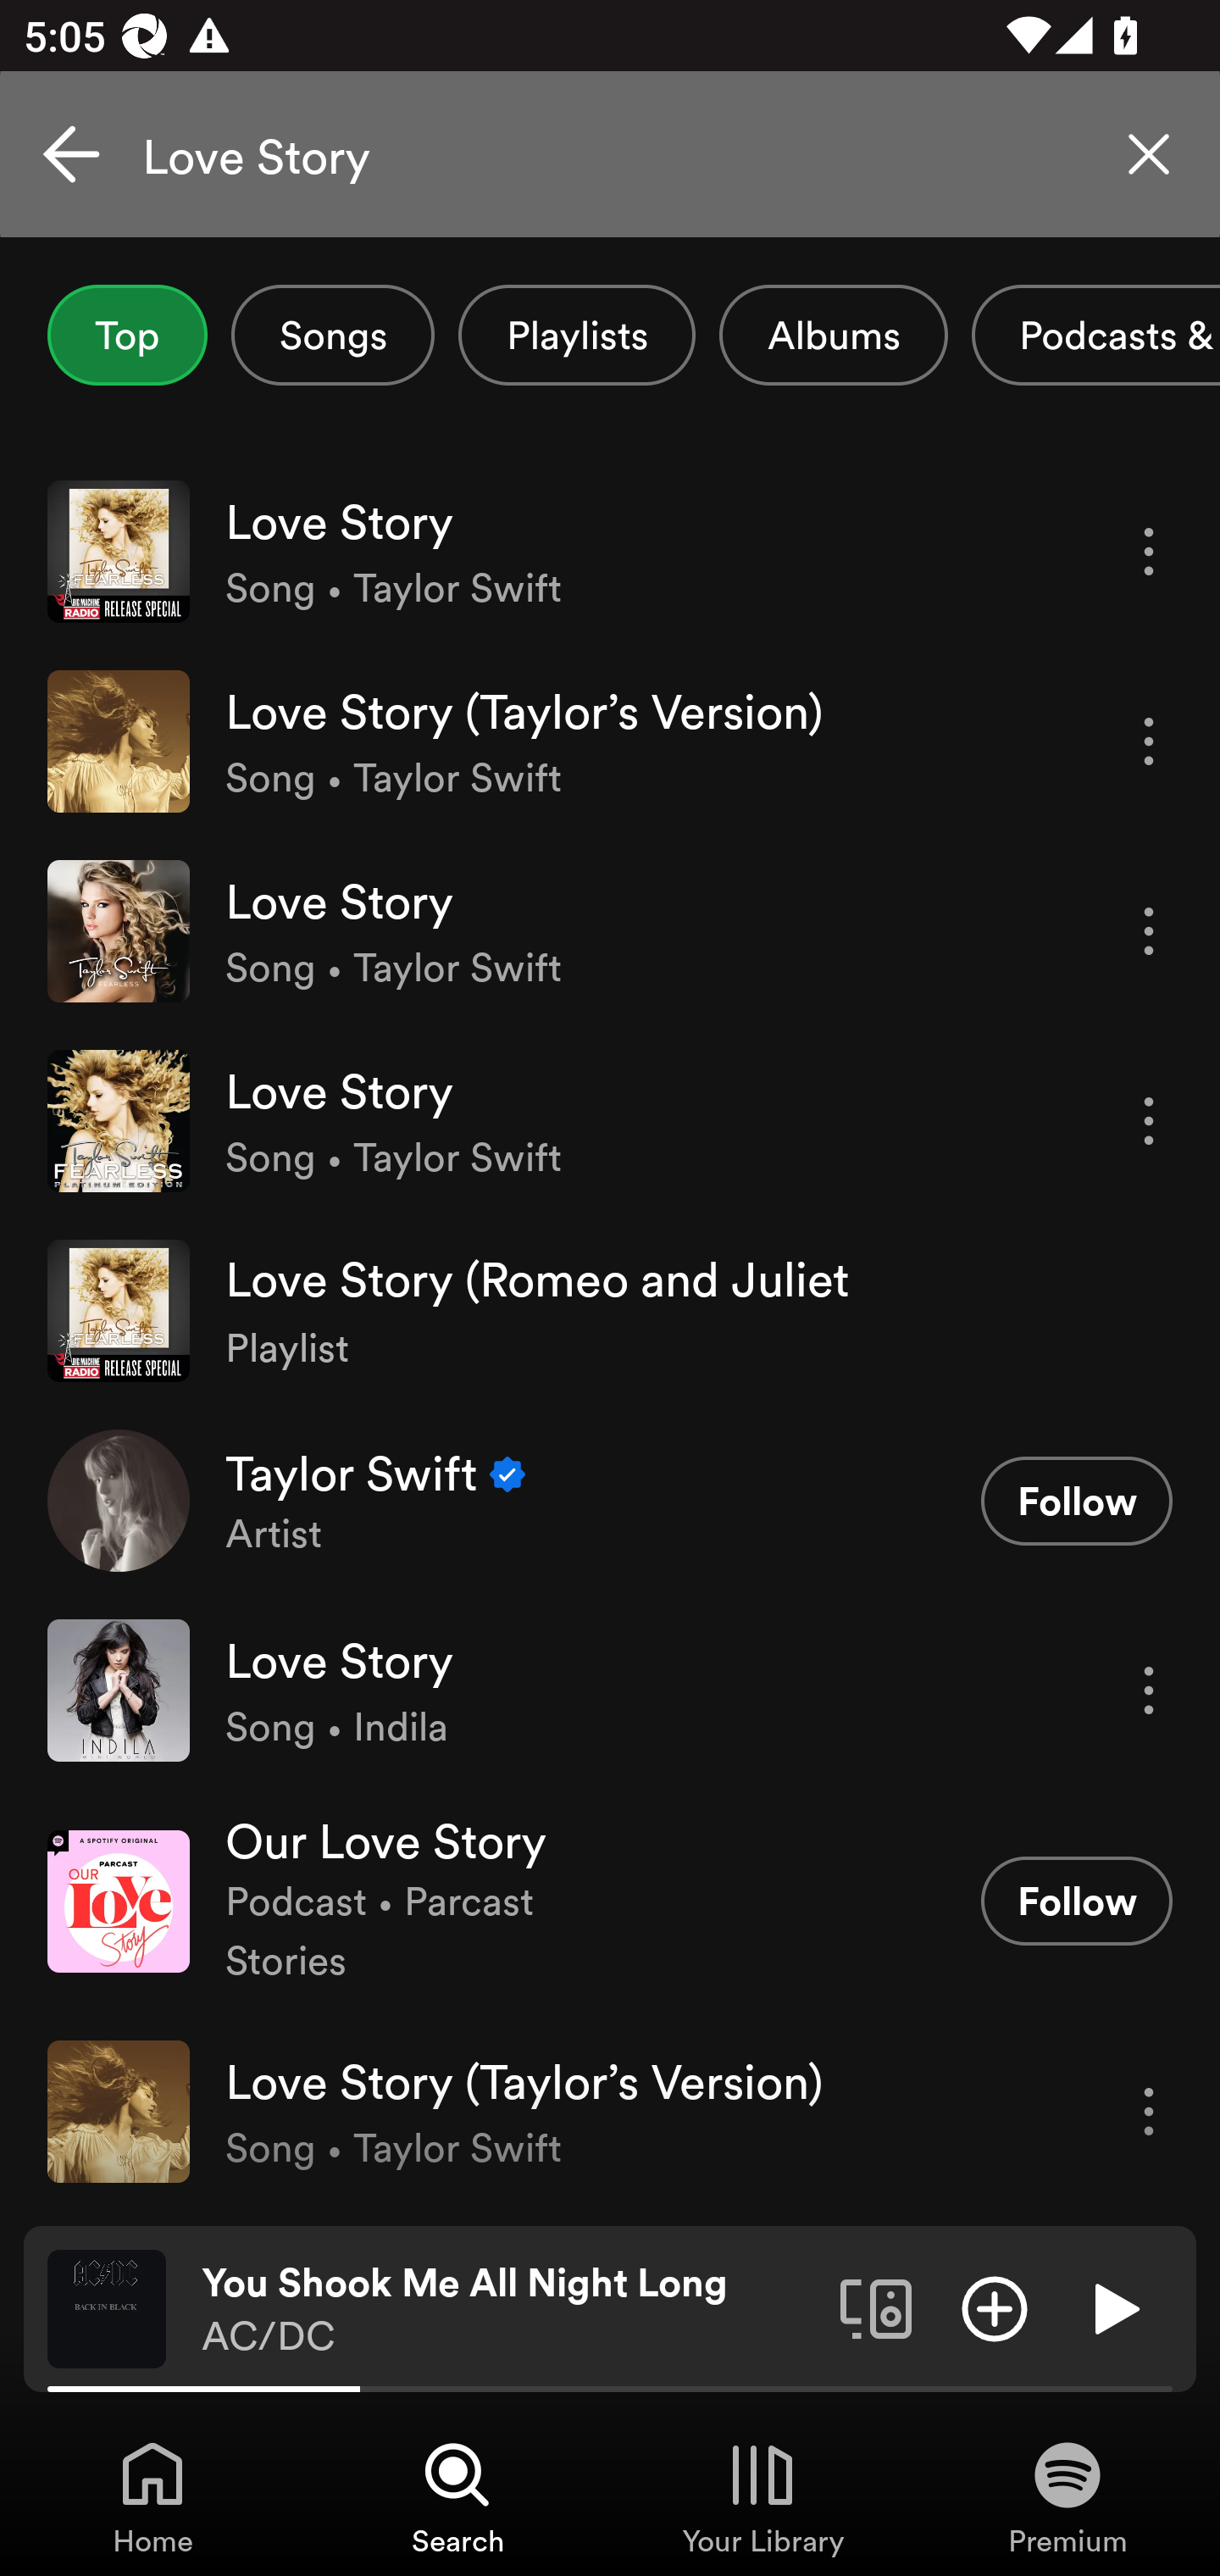 The width and height of the screenshot is (1220, 2576). I want to click on Home, Tab 1 of 4 Home Home, so click(152, 2496).